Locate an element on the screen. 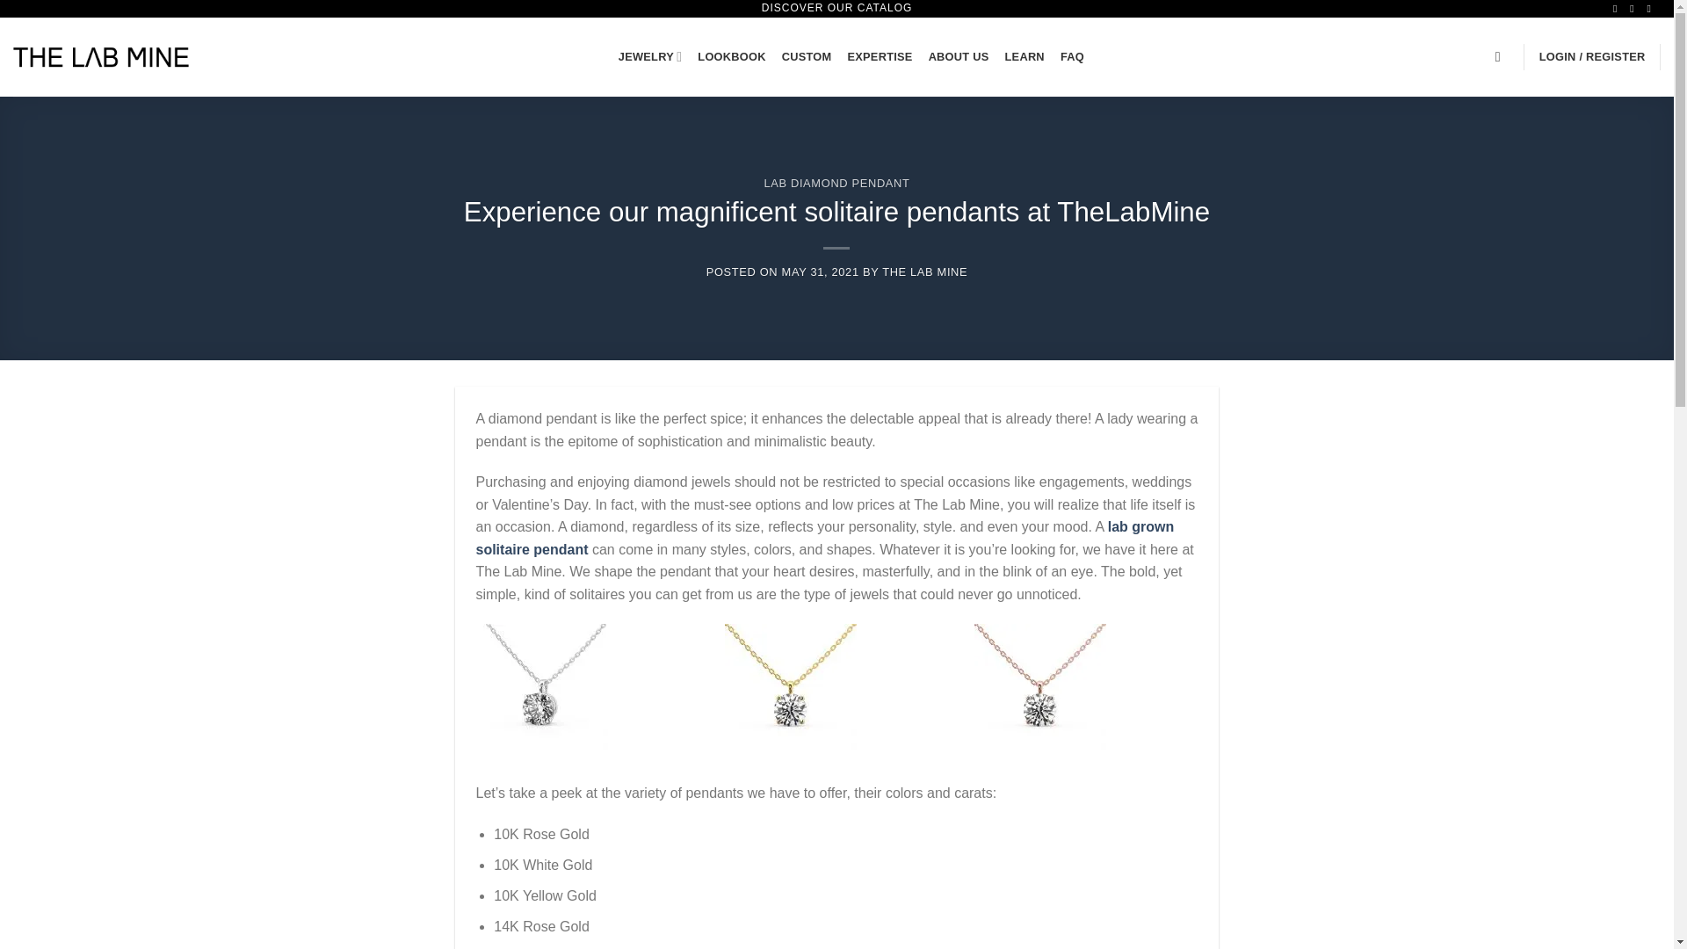  EXPERTISE is located at coordinates (879, 57).